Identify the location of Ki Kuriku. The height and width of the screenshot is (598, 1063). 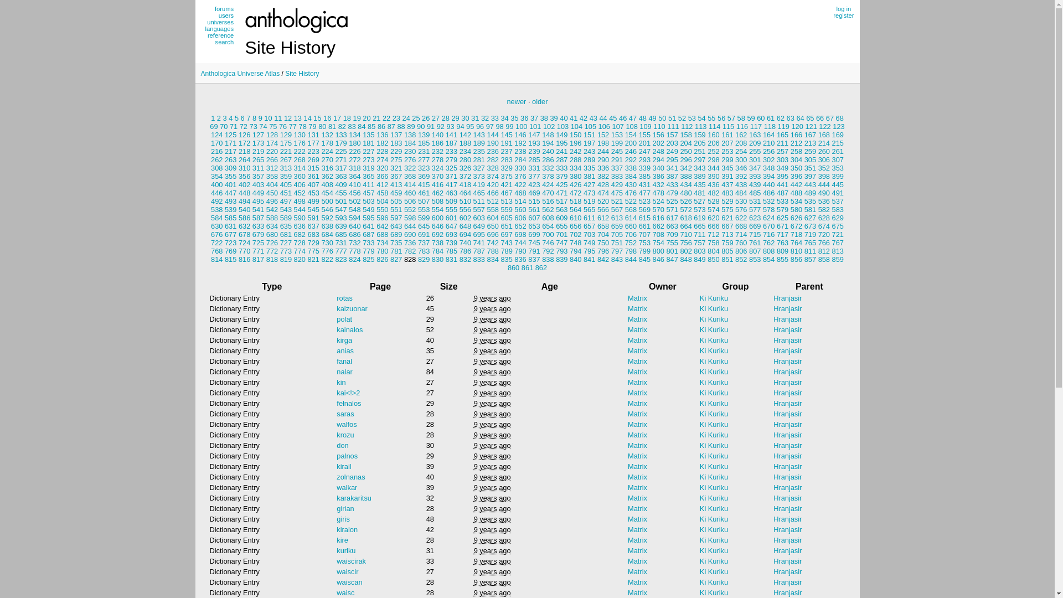
(714, 435).